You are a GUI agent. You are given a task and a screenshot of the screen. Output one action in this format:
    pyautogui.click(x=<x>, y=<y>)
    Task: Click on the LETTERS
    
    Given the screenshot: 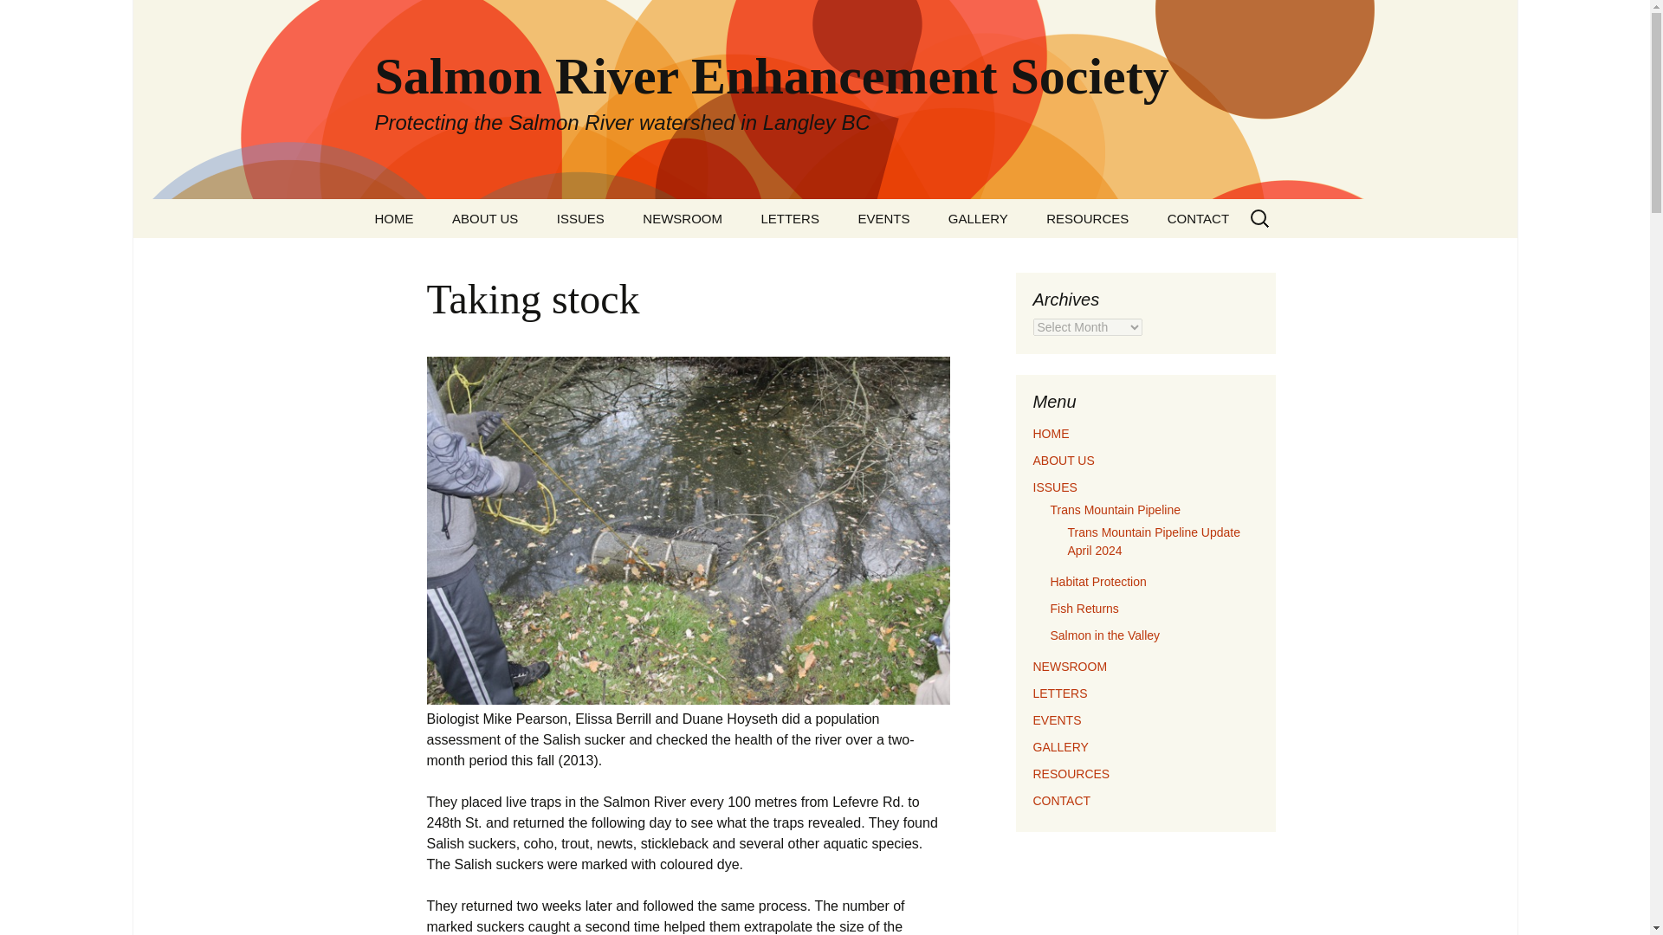 What is the action you would take?
    pyautogui.click(x=790, y=218)
    